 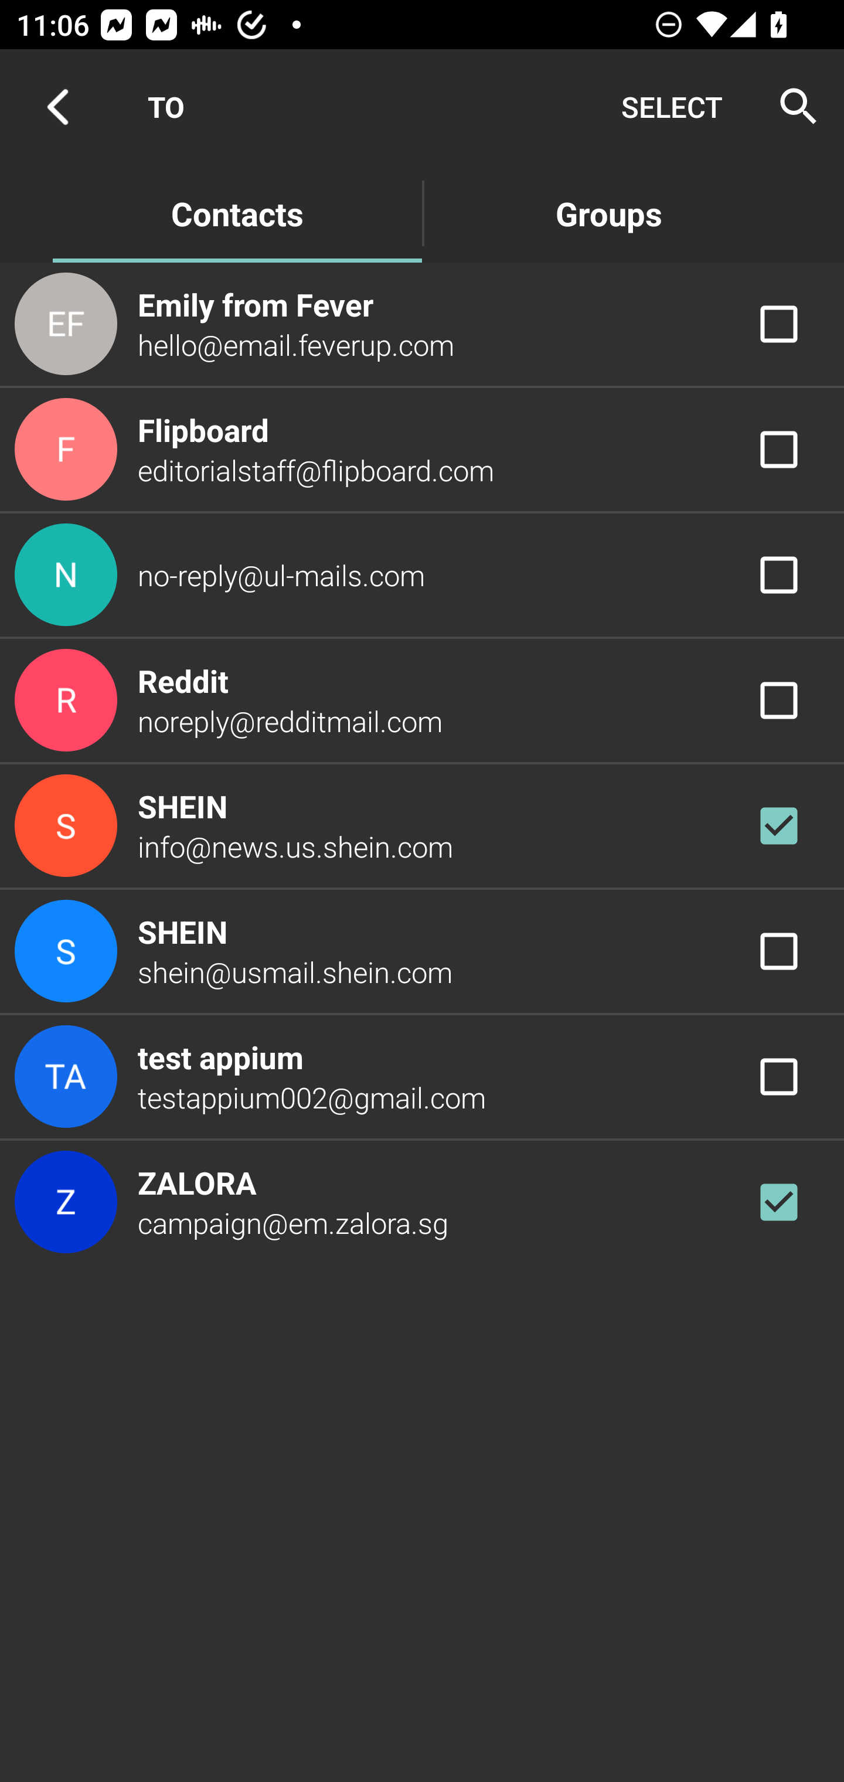 What do you see at coordinates (422, 701) in the screenshot?
I see `Reddit noreply@redditmail.com` at bounding box center [422, 701].